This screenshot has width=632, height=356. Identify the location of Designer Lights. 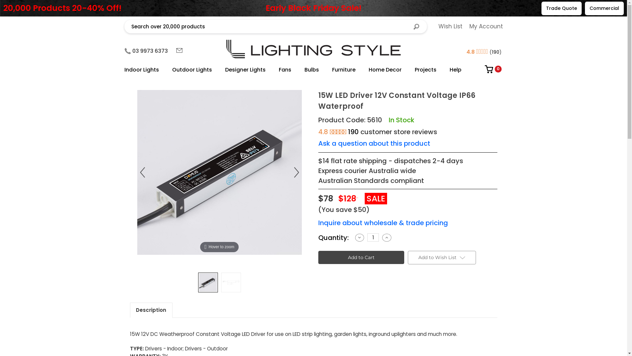
(246, 70).